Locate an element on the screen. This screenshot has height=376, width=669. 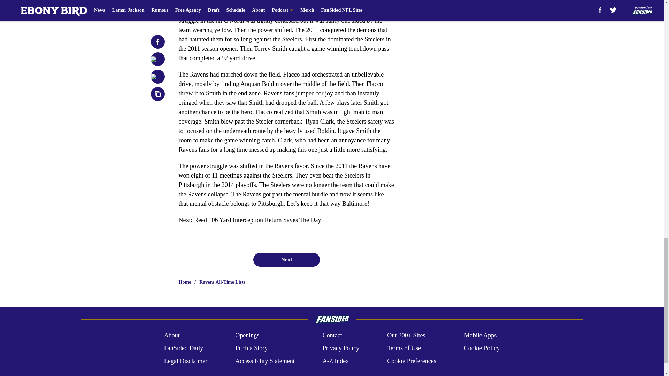
Openings is located at coordinates (247, 336).